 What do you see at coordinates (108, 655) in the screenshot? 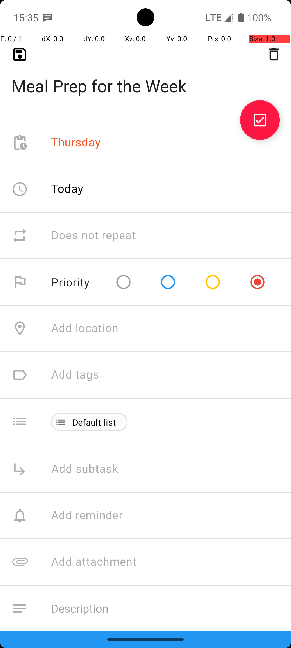
I see `Don't add to calendar` at bounding box center [108, 655].